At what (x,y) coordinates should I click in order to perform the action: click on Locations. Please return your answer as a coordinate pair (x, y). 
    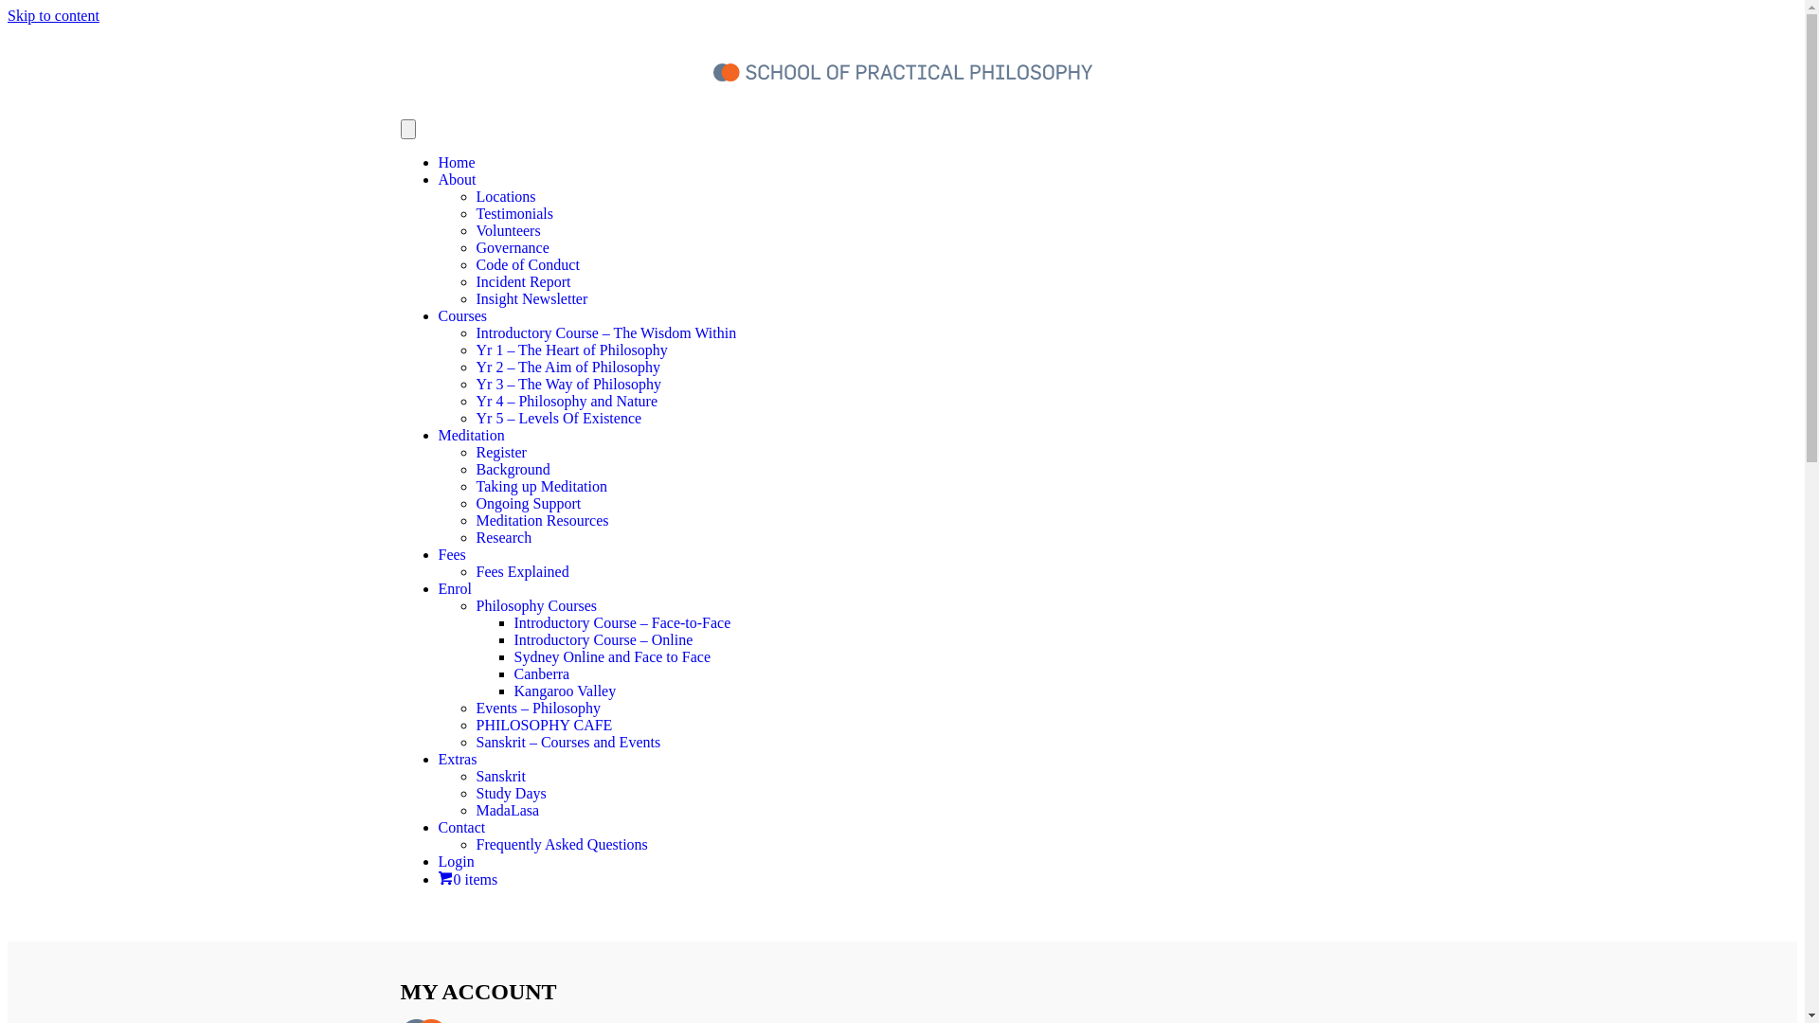
    Looking at the image, I should click on (506, 197).